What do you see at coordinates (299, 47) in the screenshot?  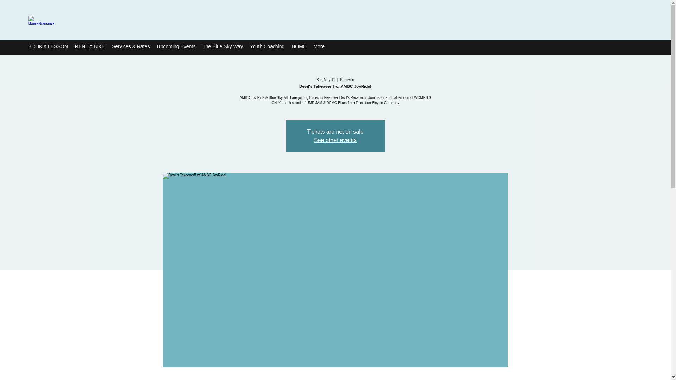 I see `HOME` at bounding box center [299, 47].